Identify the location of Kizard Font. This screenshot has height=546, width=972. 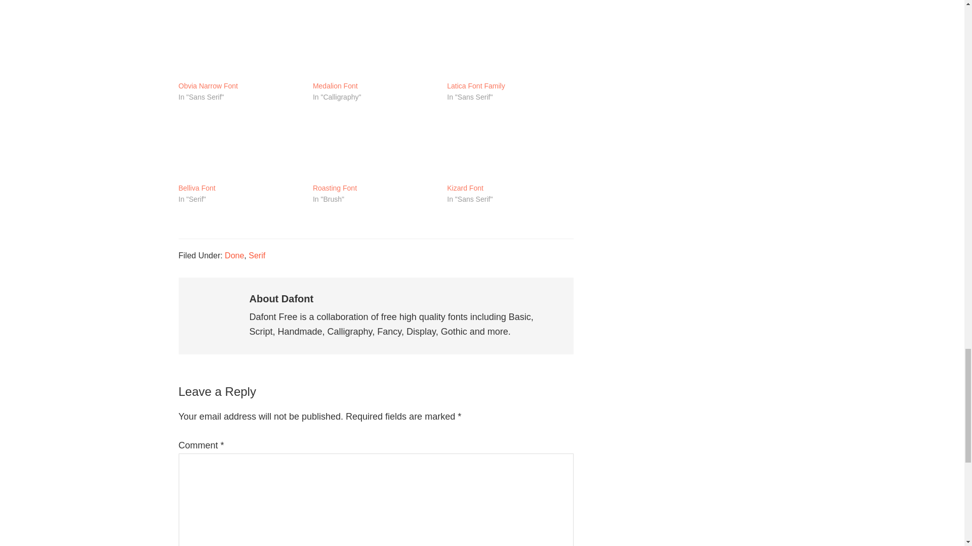
(509, 147).